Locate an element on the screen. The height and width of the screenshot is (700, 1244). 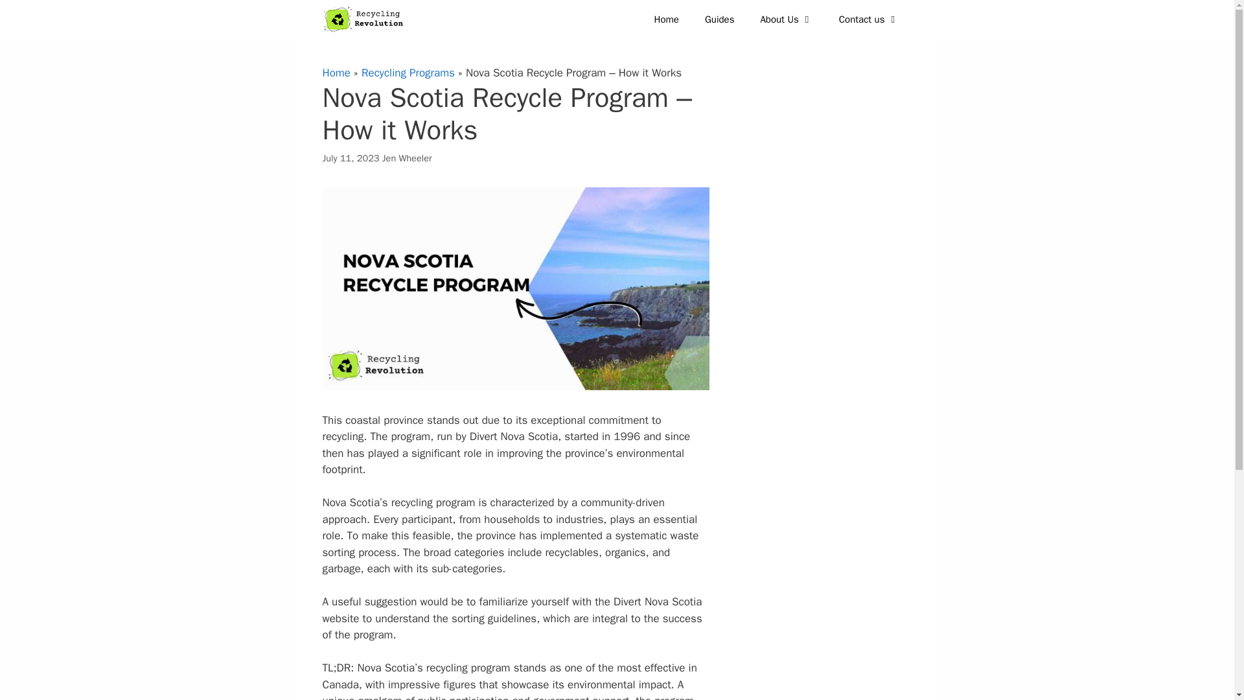
Recycling Revolution is located at coordinates (363, 19).